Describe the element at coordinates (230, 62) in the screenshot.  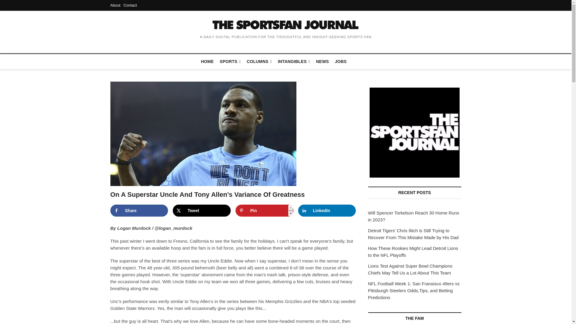
I see `SPORTS` at that location.